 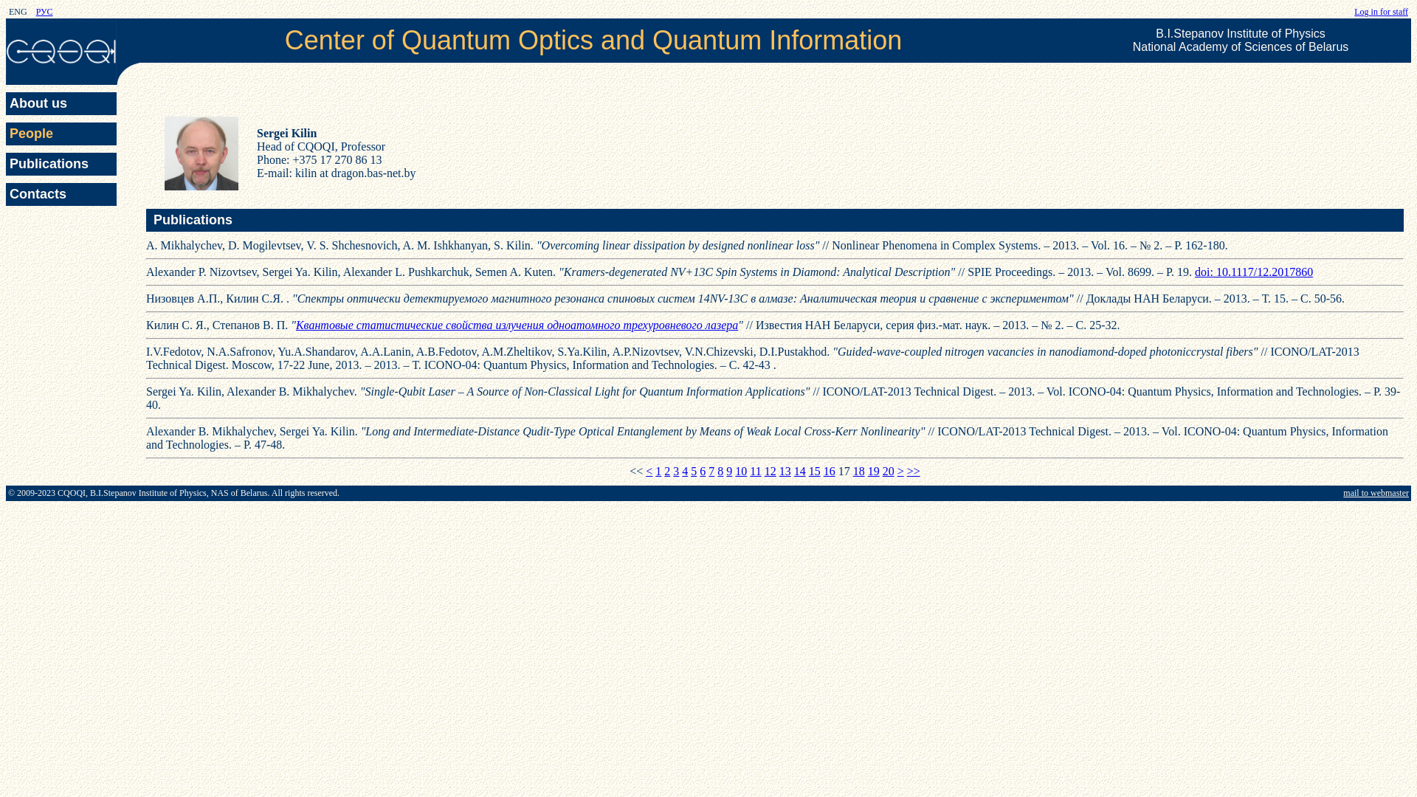 What do you see at coordinates (900, 471) in the screenshot?
I see `>` at bounding box center [900, 471].